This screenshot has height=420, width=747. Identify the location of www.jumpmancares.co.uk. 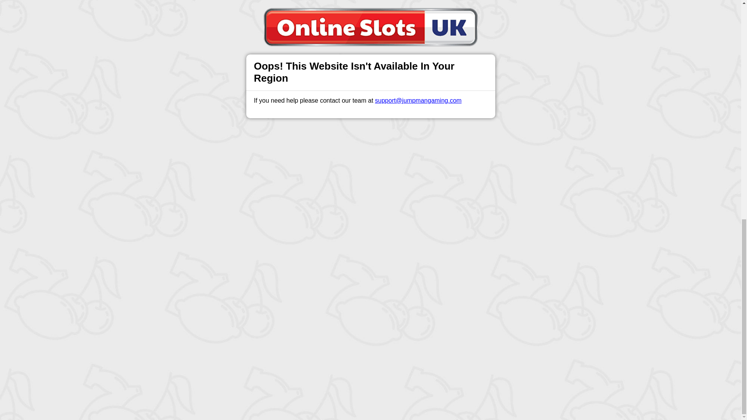
(379, 337).